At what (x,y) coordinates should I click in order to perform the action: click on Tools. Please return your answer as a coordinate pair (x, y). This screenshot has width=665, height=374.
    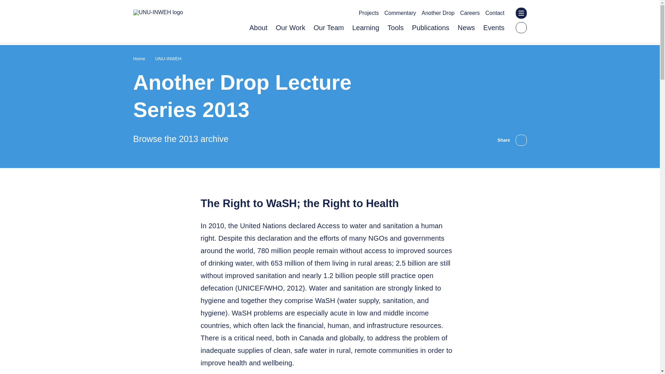
    Looking at the image, I should click on (396, 28).